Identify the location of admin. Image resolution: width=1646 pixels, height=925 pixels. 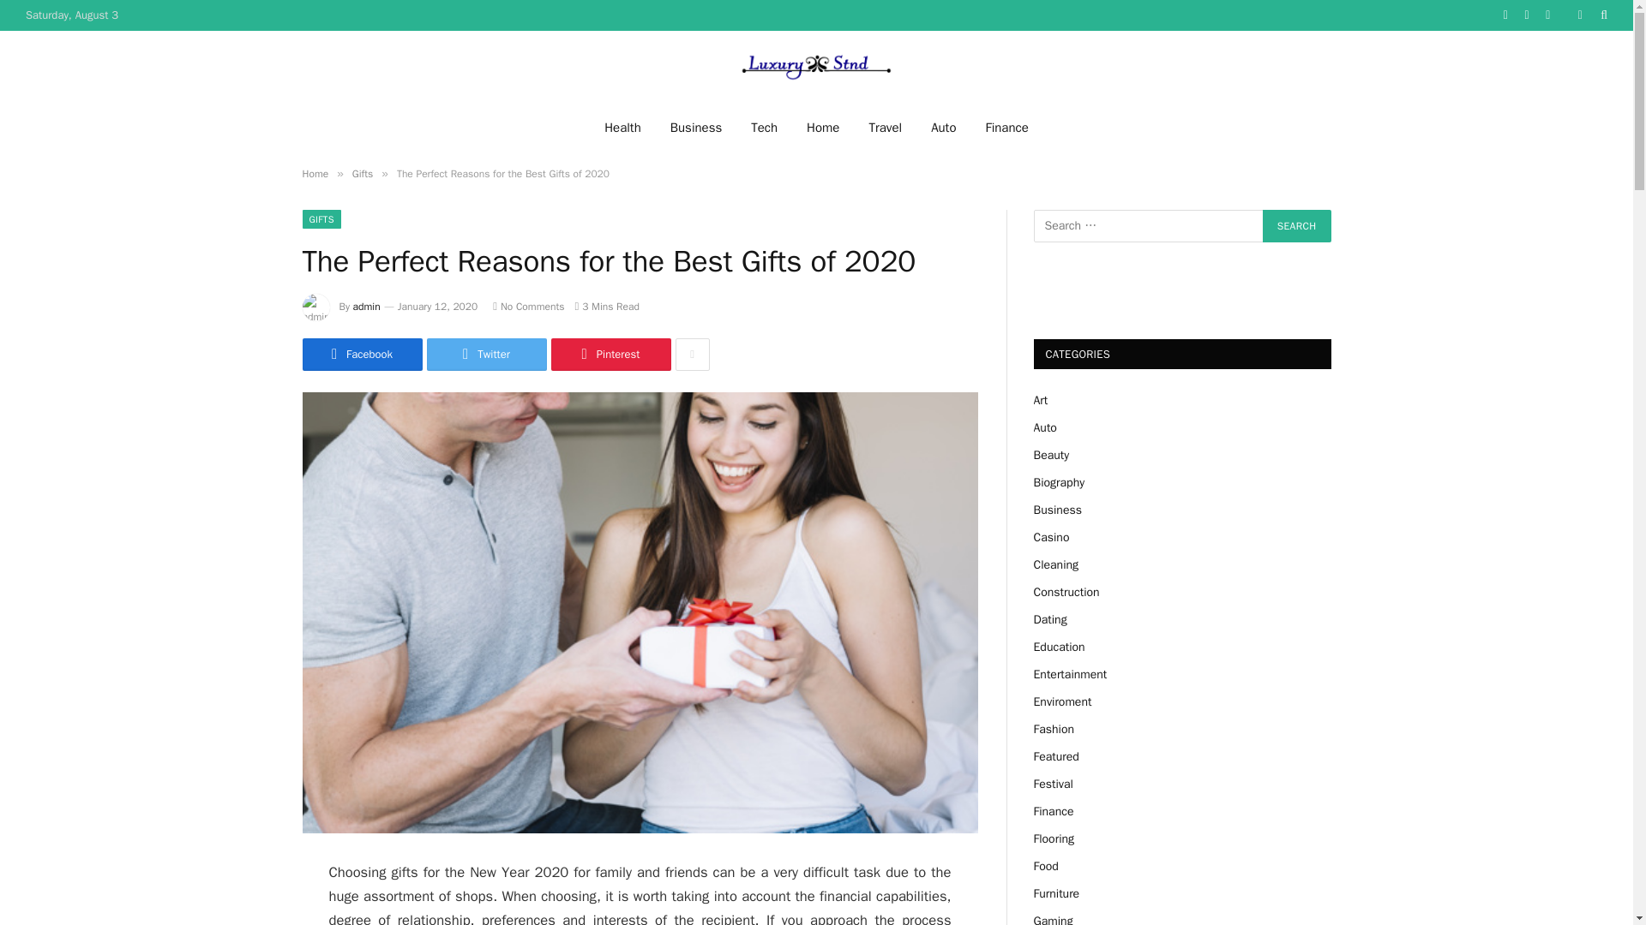
(367, 307).